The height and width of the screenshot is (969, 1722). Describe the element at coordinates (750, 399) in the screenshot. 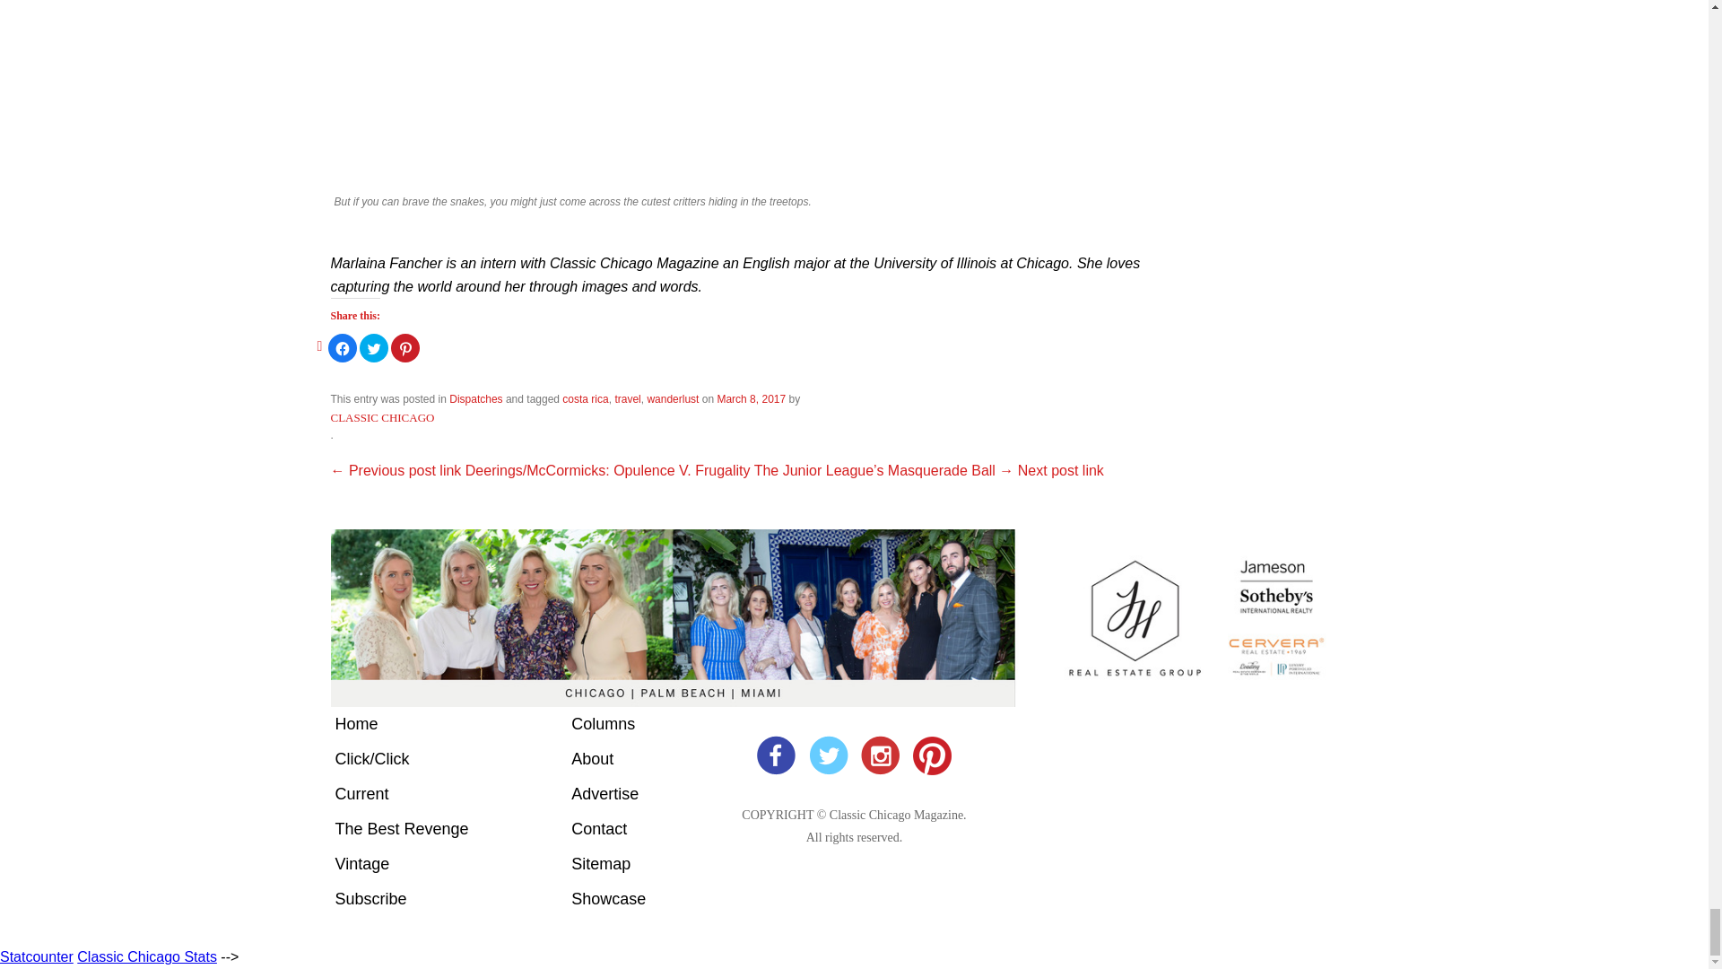

I see `12:26 am` at that location.